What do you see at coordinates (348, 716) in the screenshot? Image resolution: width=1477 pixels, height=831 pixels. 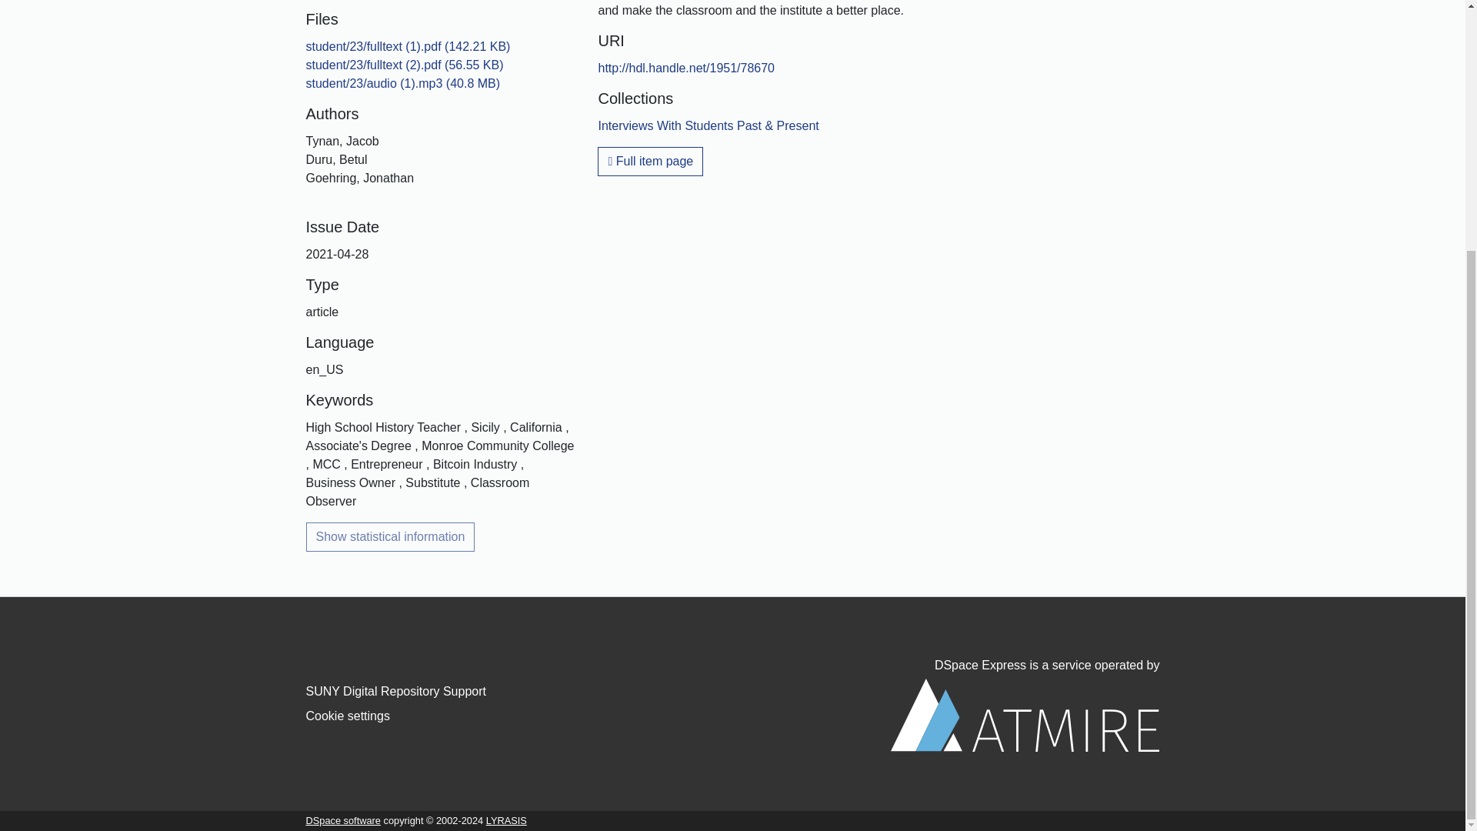 I see `Cookie settings` at bounding box center [348, 716].